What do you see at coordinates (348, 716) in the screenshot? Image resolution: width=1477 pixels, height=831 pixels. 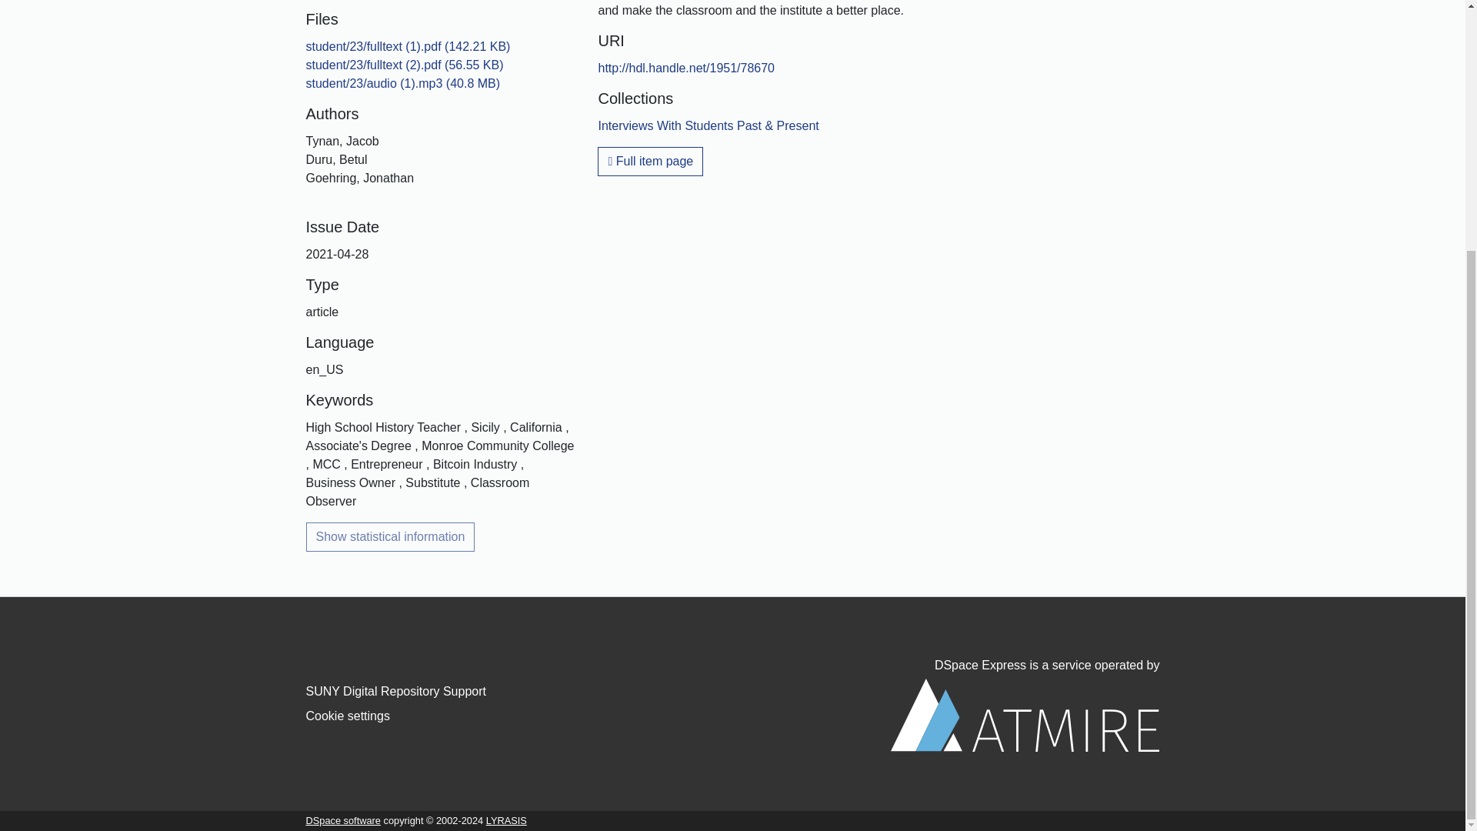 I see `Cookie settings` at bounding box center [348, 716].